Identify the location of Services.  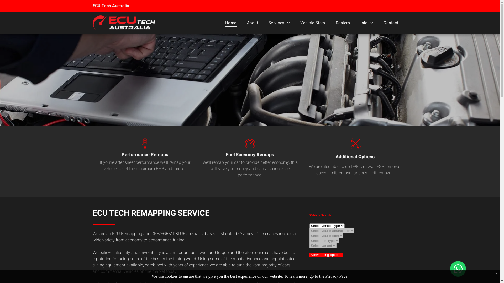
(279, 23).